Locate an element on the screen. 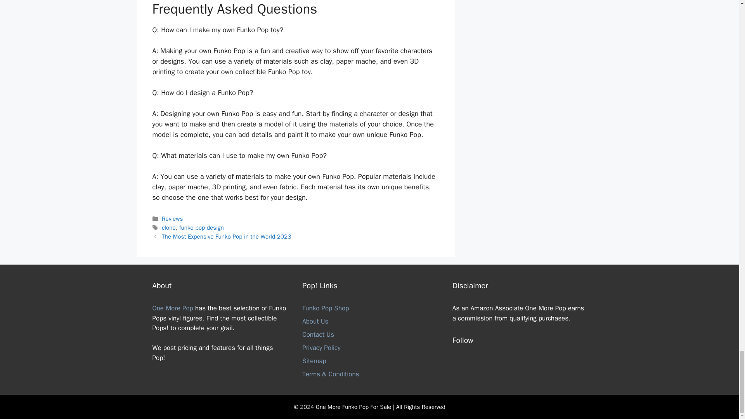  Funko Pop Shop is located at coordinates (325, 308).